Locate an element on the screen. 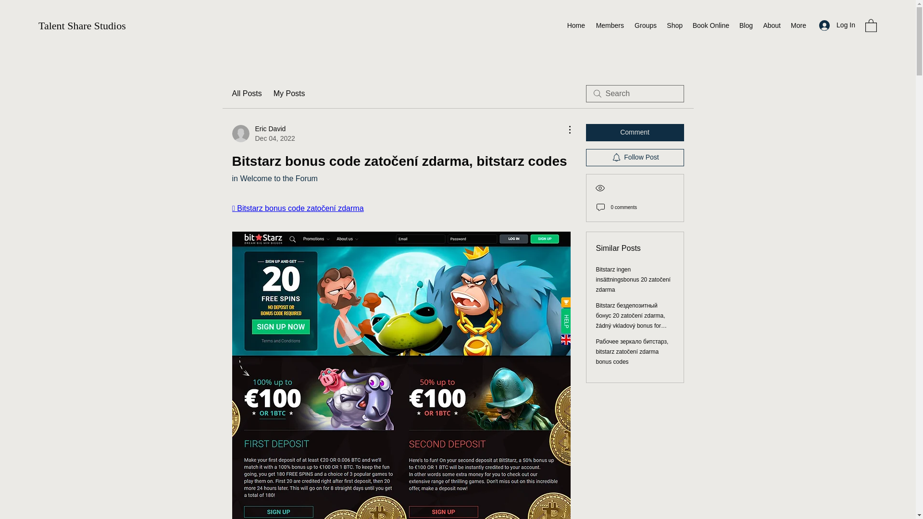 The height and width of the screenshot is (519, 923). Log In is located at coordinates (576, 25).